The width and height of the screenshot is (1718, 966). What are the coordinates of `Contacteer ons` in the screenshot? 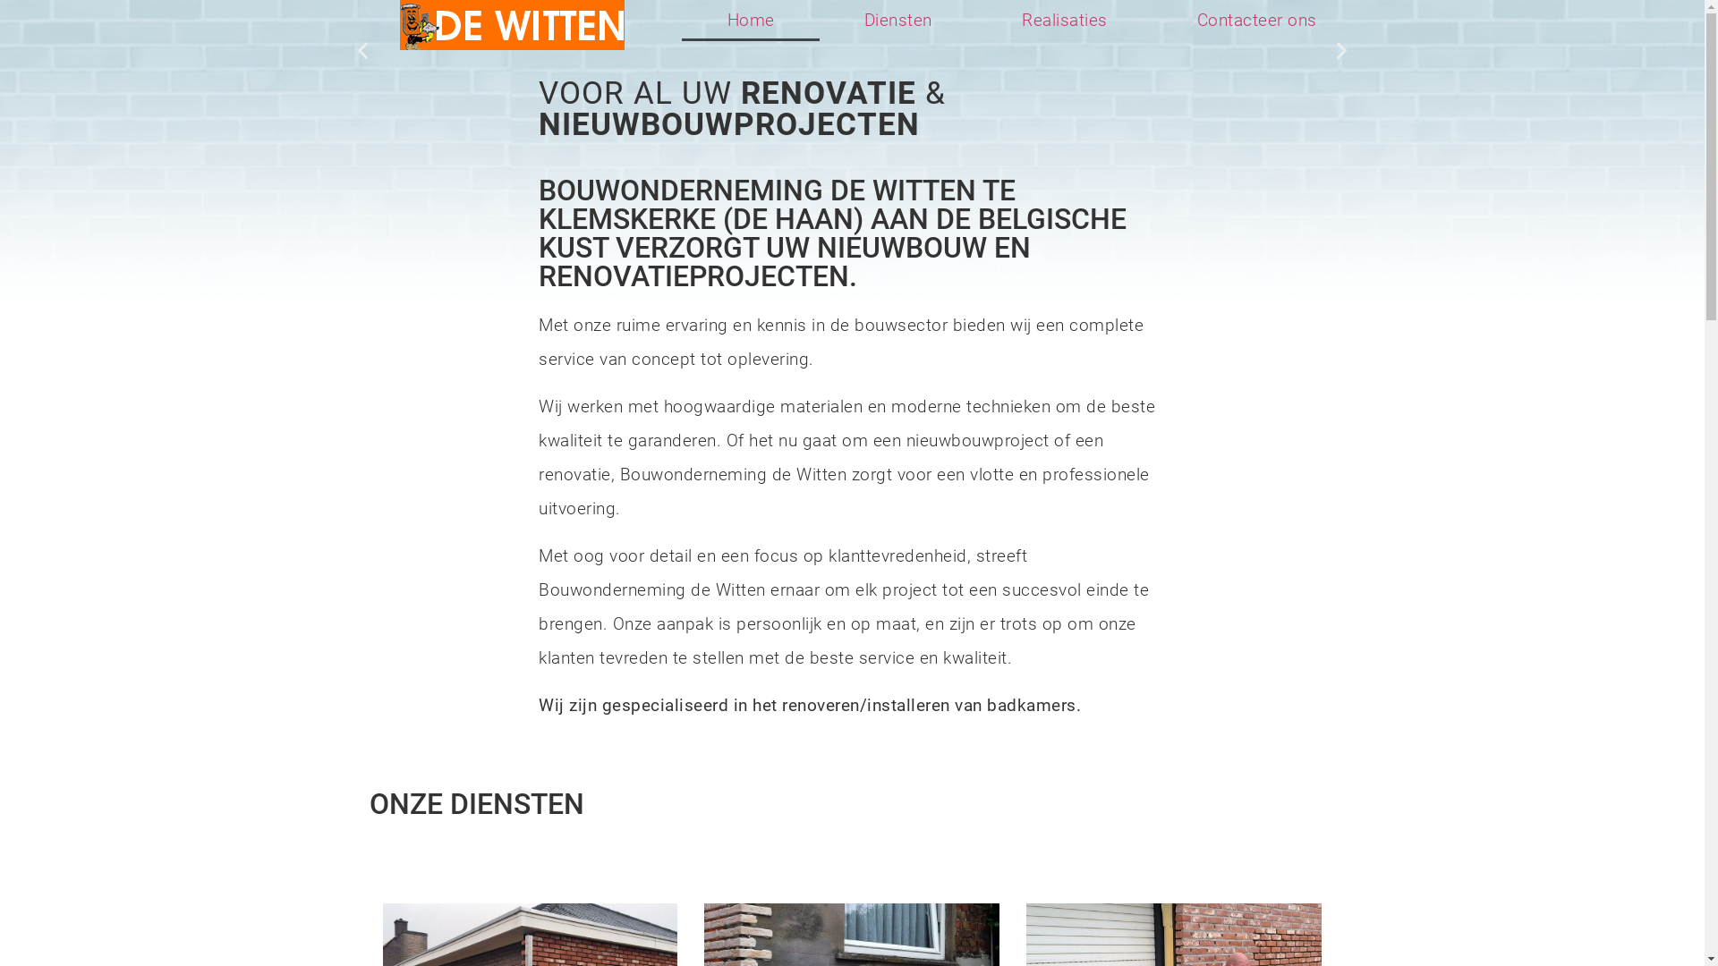 It's located at (1257, 21).